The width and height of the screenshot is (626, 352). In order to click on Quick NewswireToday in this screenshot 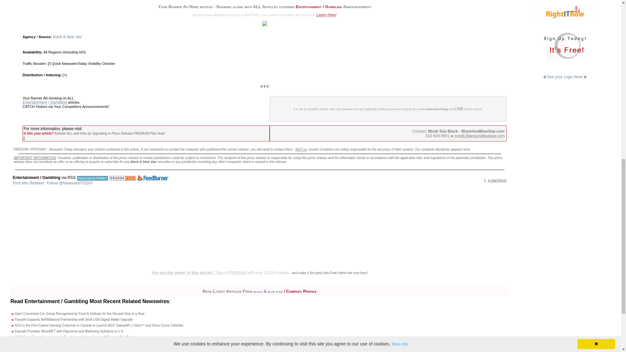, I will do `click(69, 63)`.